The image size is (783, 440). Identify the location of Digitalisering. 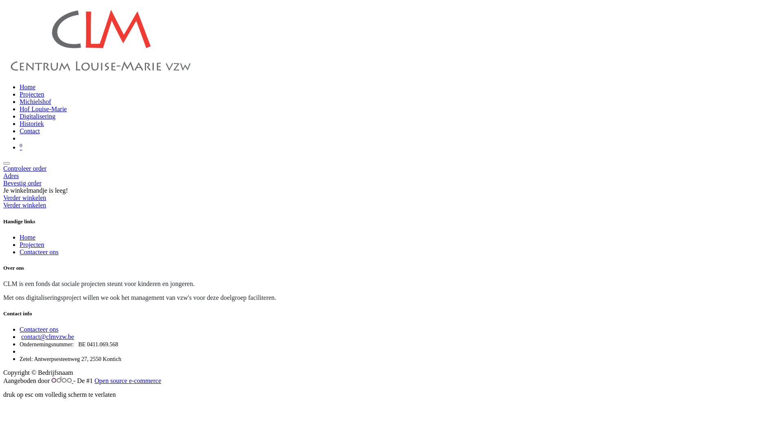
(38, 117).